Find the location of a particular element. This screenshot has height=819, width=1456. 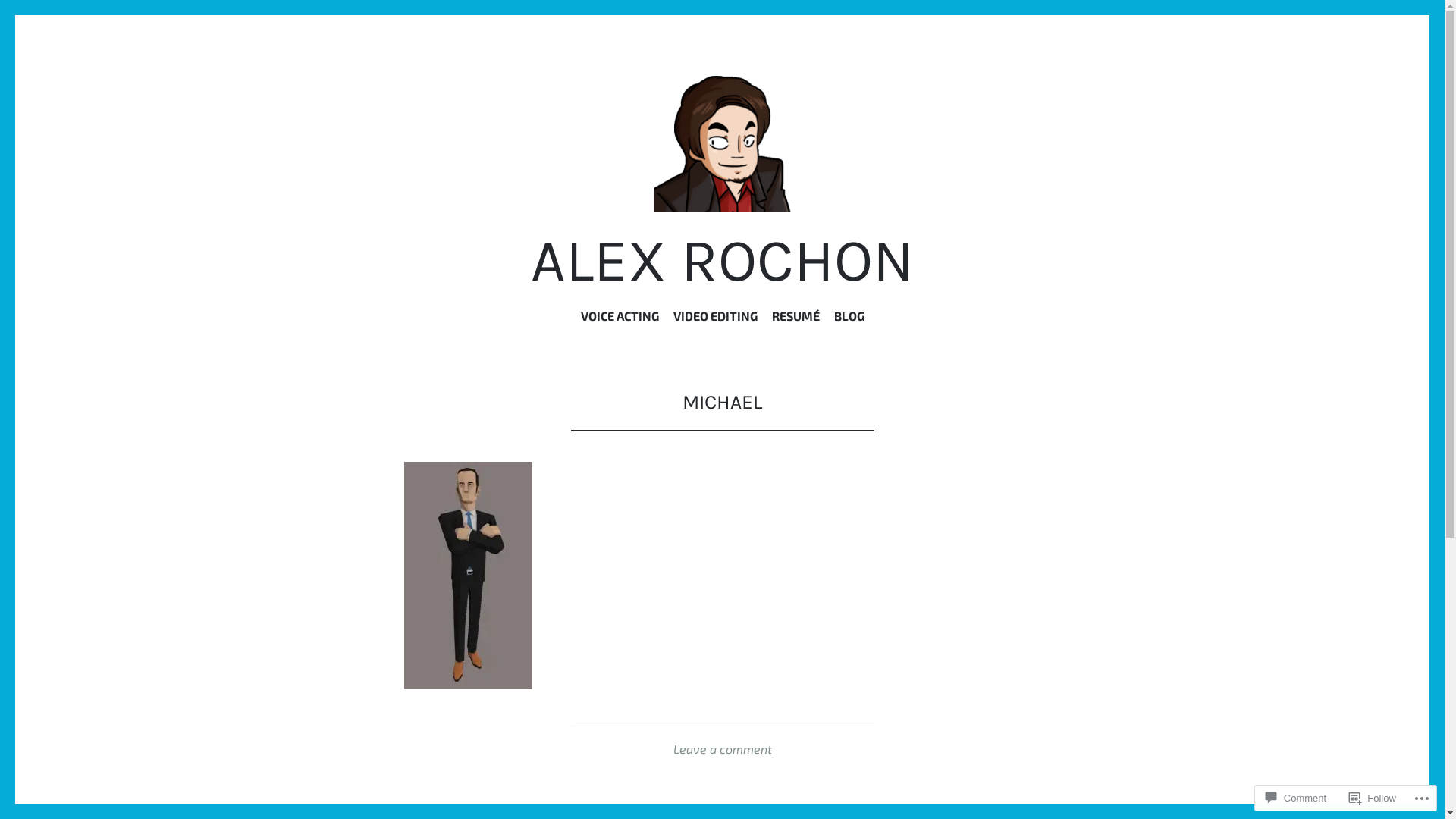

ALEX ROCHON is located at coordinates (722, 261).